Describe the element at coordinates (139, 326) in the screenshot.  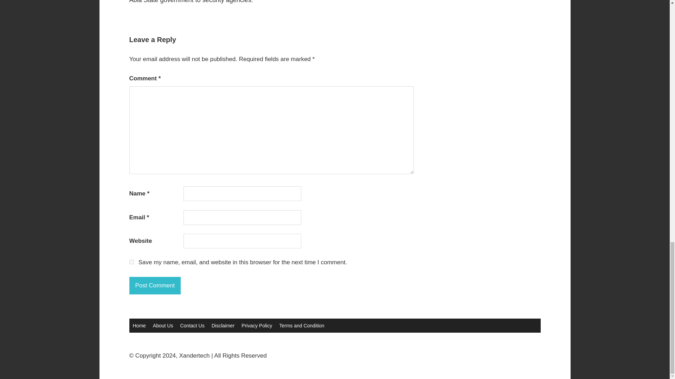
I see `Home` at that location.